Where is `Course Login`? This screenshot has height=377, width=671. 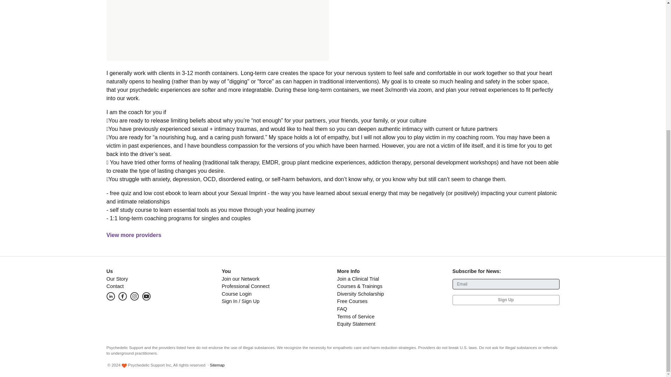
Course Login is located at coordinates (236, 294).